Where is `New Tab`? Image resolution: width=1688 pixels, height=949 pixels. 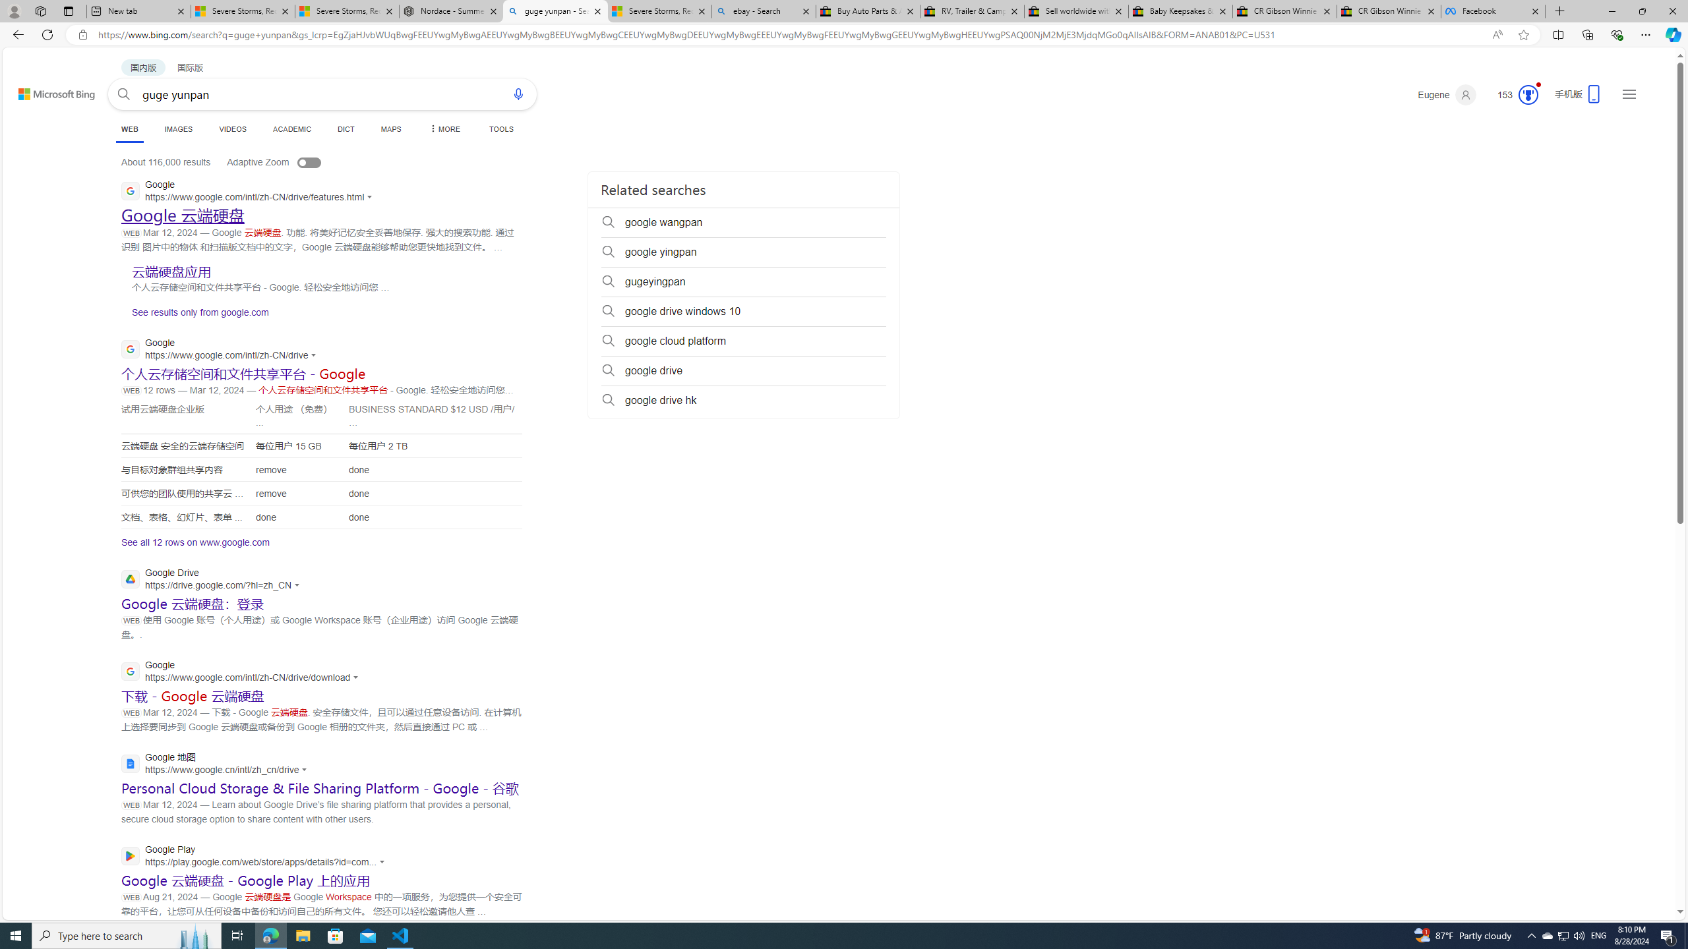
New Tab is located at coordinates (1560, 11).